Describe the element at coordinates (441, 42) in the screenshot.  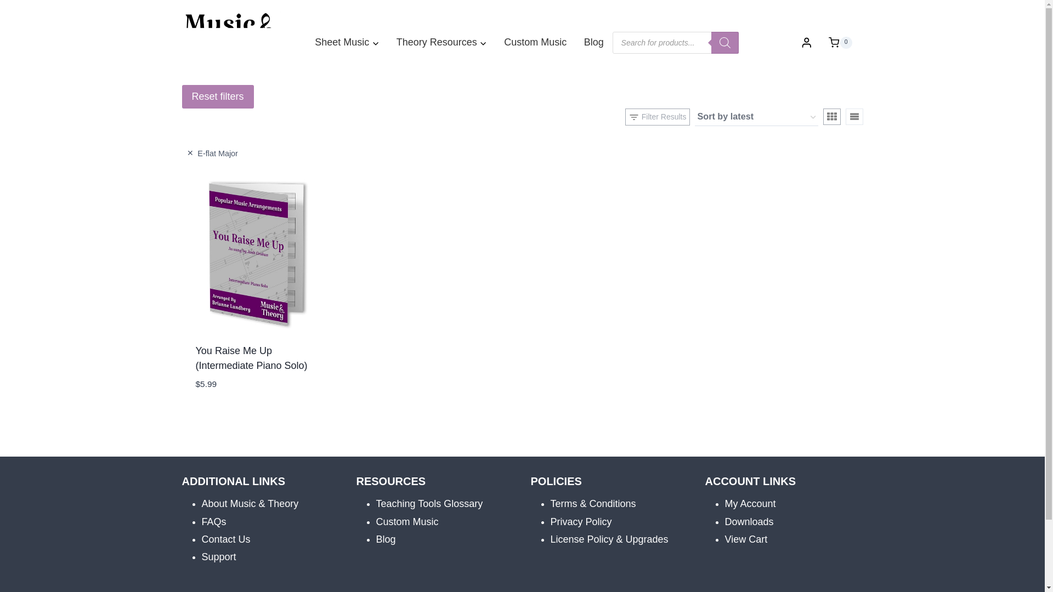
I see `Theory Resources` at that location.